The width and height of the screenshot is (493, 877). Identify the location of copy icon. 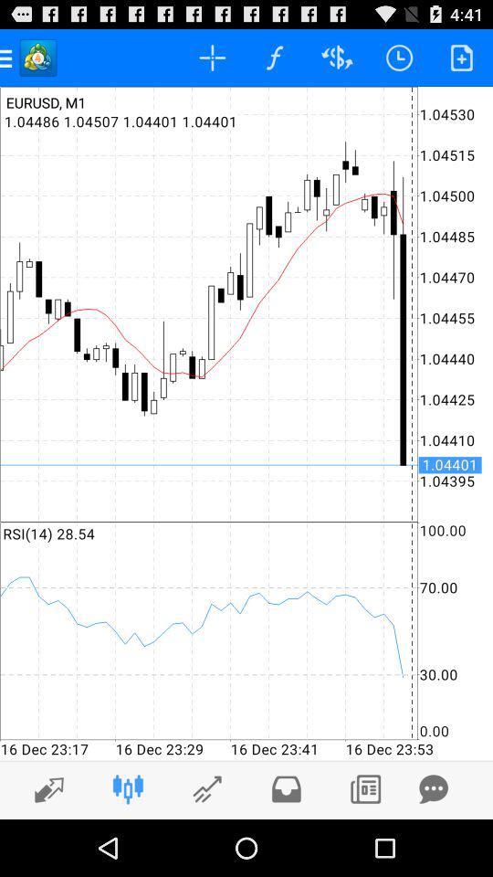
(365, 789).